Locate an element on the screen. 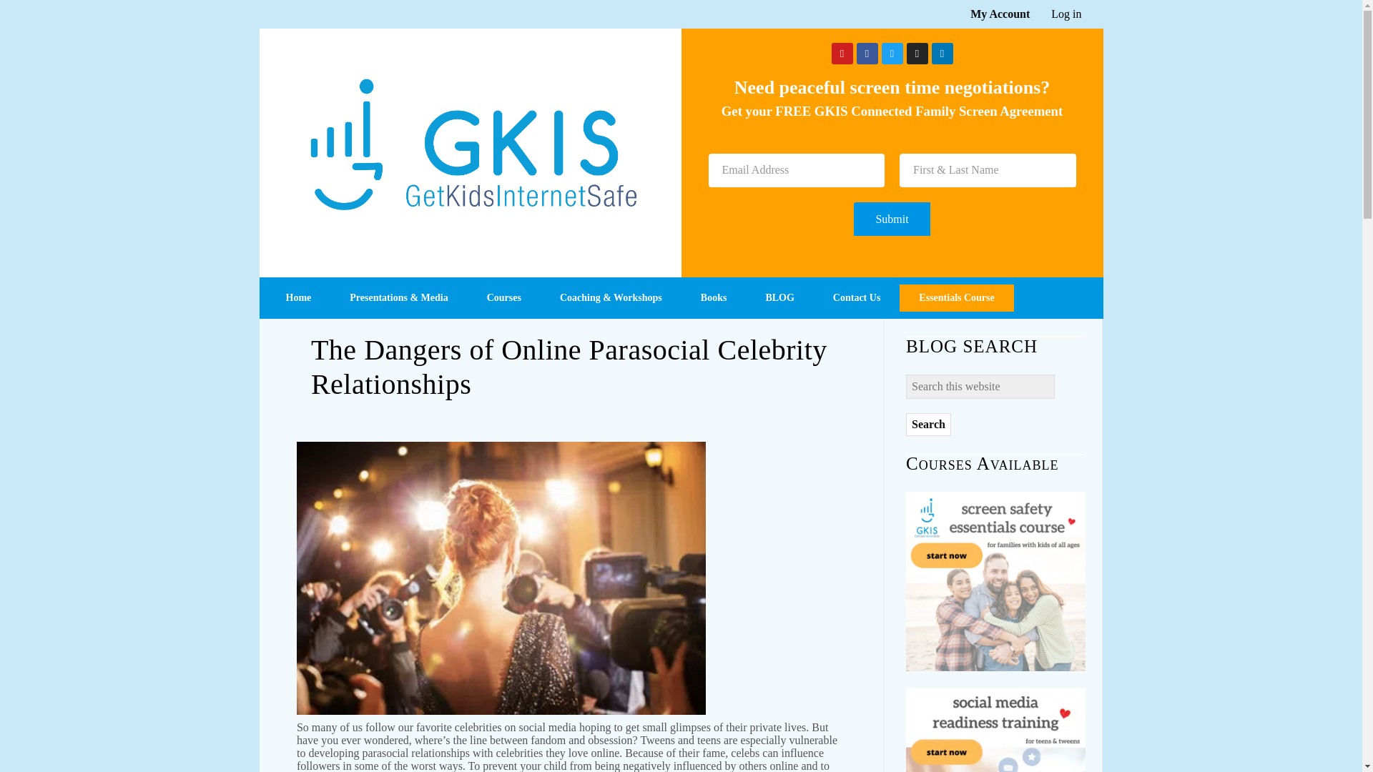  My Account is located at coordinates (989, 14).